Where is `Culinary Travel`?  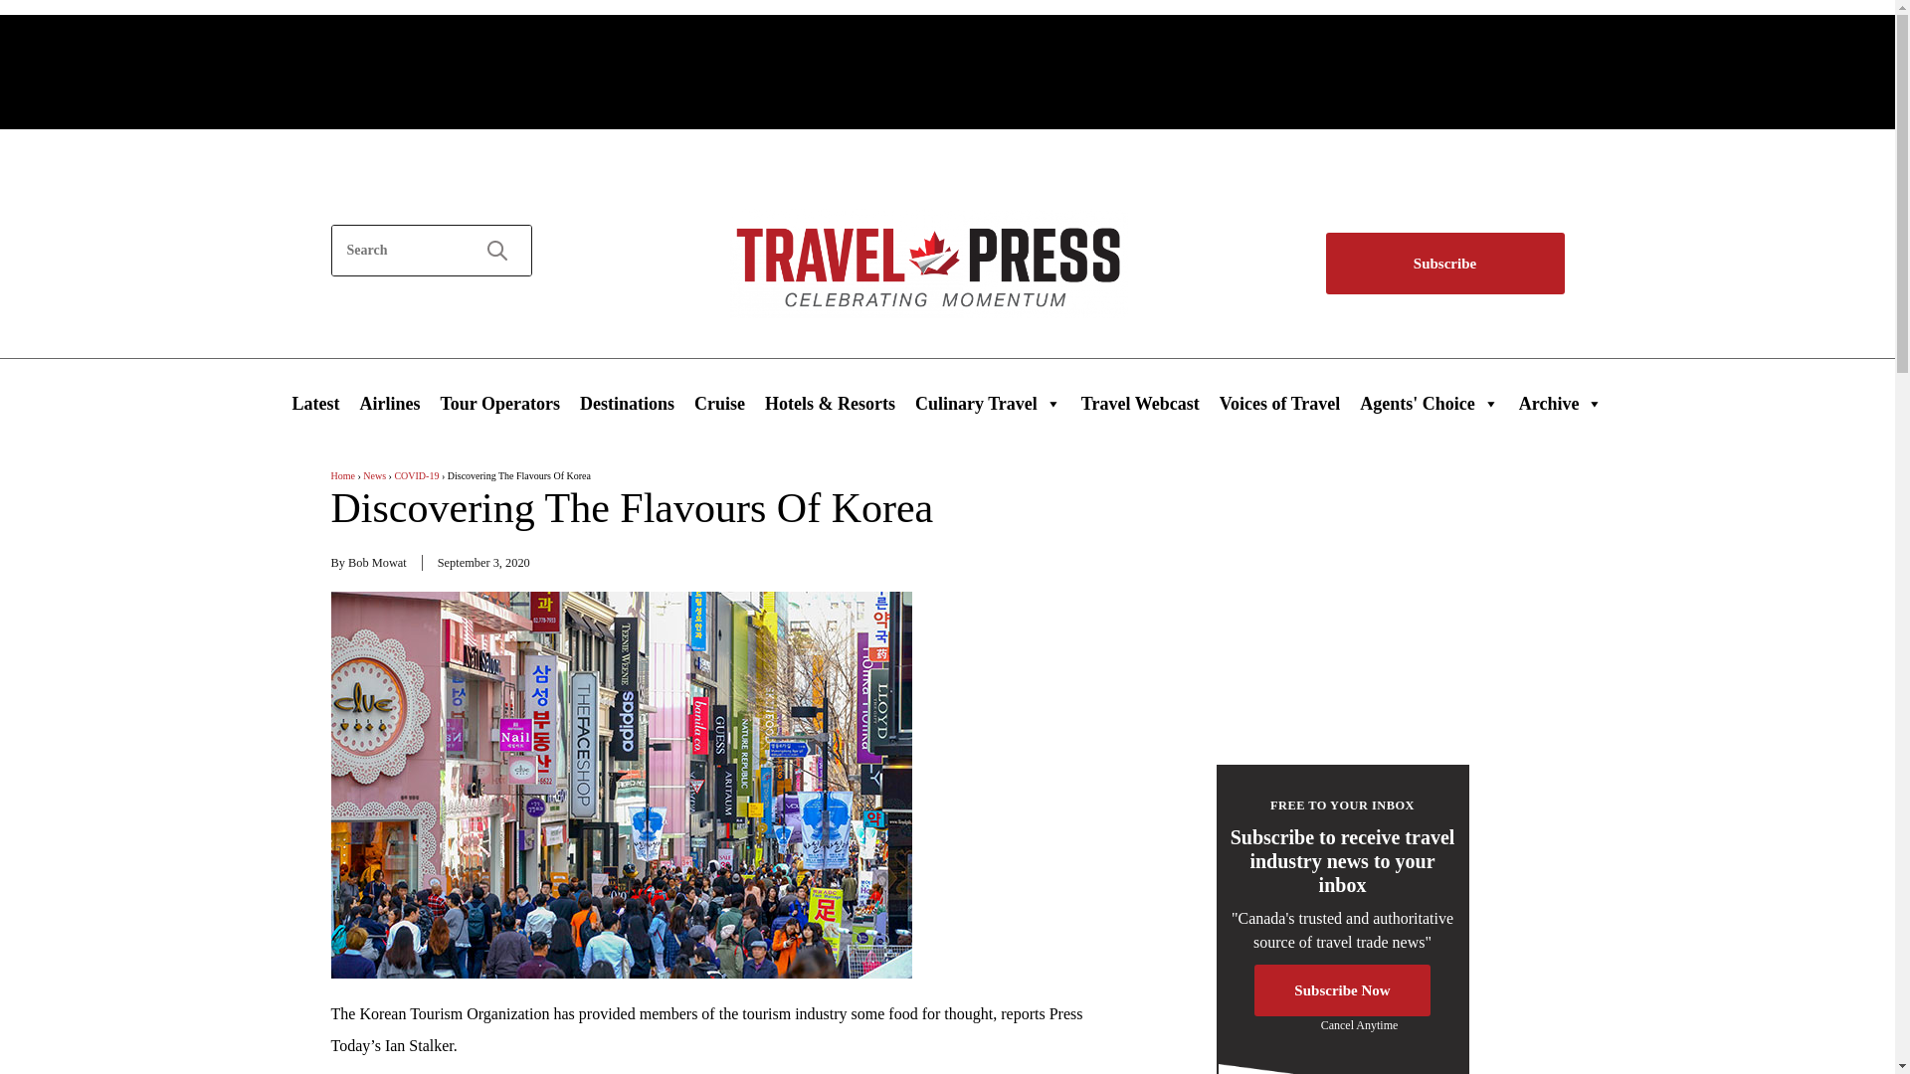 Culinary Travel is located at coordinates (989, 403).